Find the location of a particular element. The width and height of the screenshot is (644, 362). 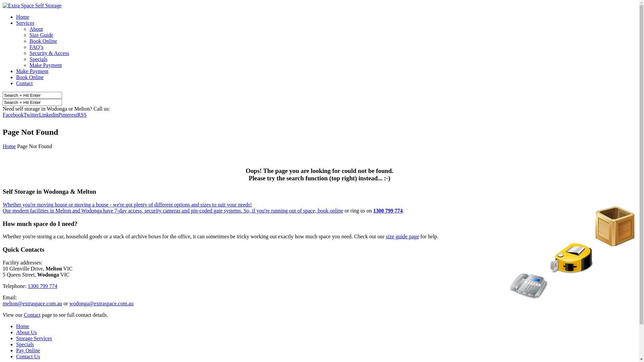

Storage Services is located at coordinates (34, 338).